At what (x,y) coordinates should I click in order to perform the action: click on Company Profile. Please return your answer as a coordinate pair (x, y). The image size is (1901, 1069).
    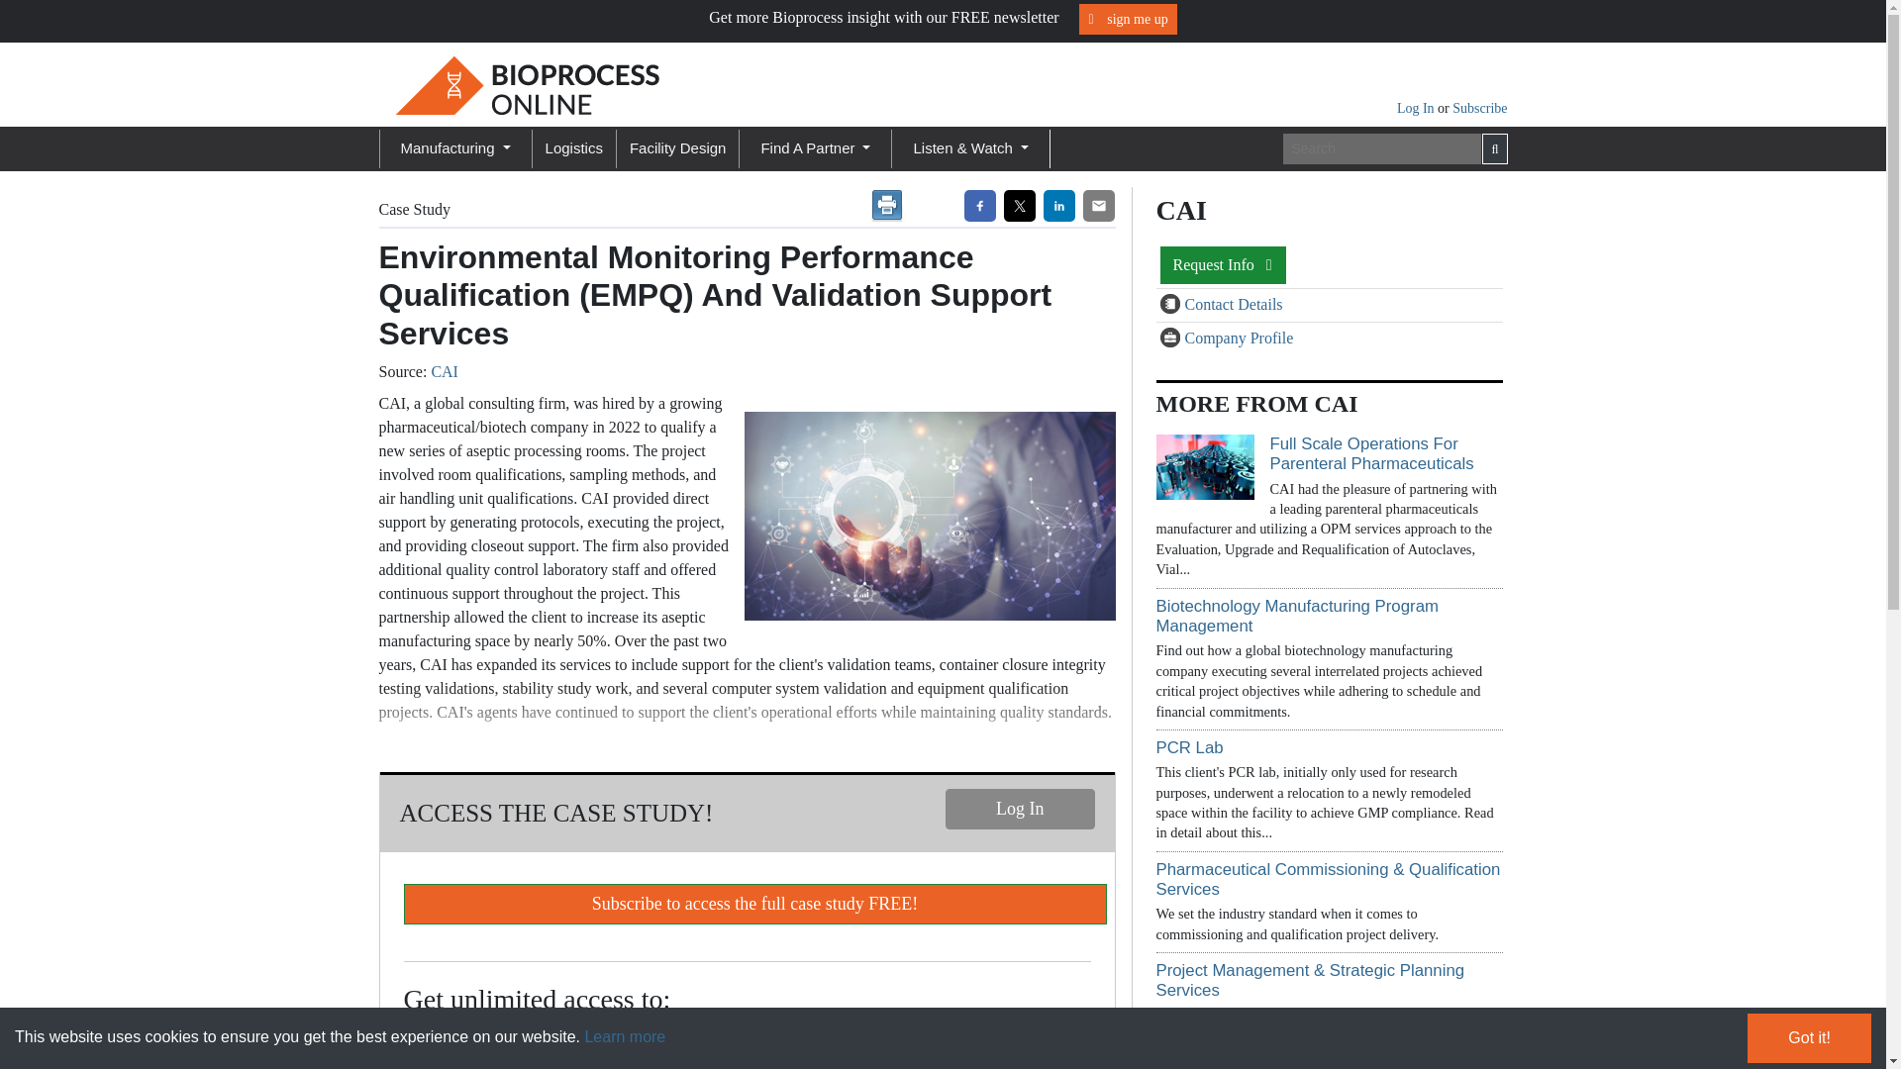
    Looking at the image, I should click on (1172, 339).